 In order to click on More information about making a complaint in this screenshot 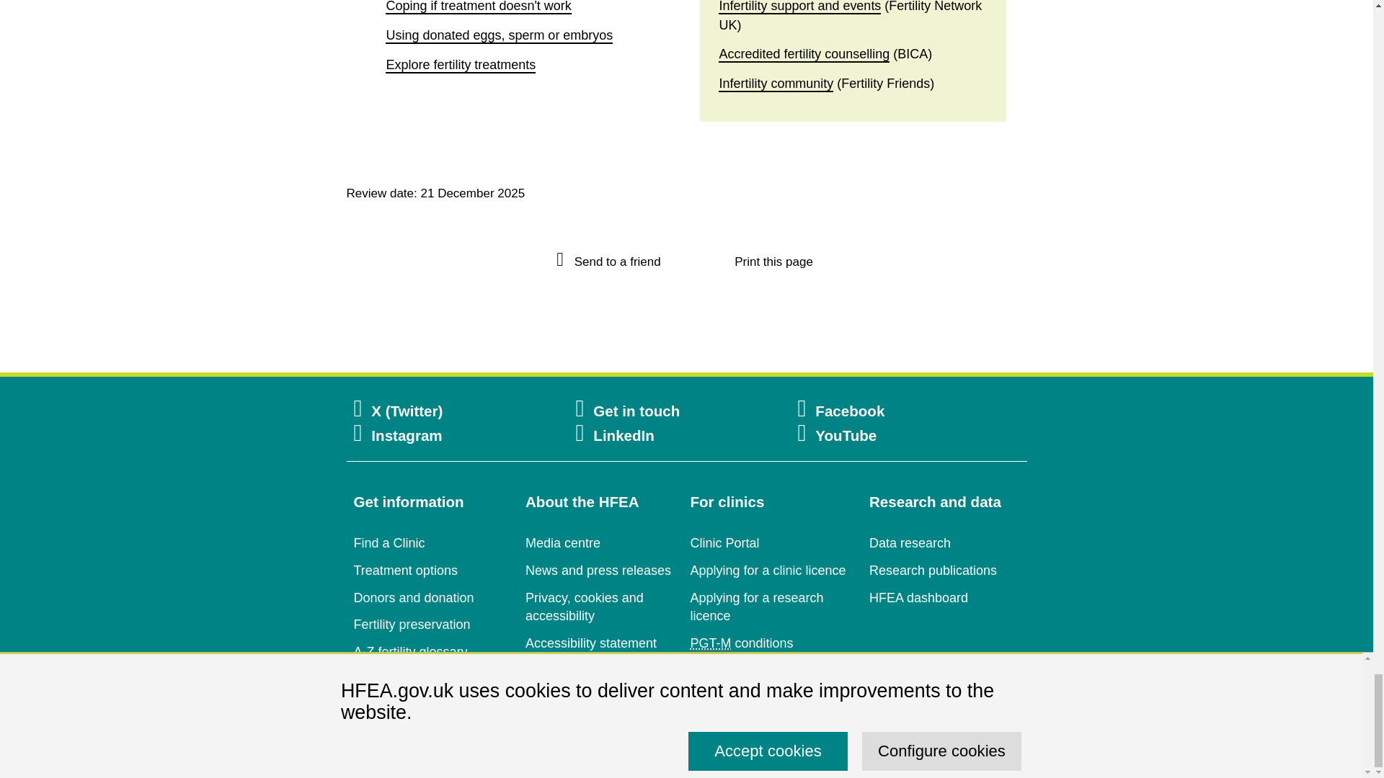, I will do `click(558, 697)`.